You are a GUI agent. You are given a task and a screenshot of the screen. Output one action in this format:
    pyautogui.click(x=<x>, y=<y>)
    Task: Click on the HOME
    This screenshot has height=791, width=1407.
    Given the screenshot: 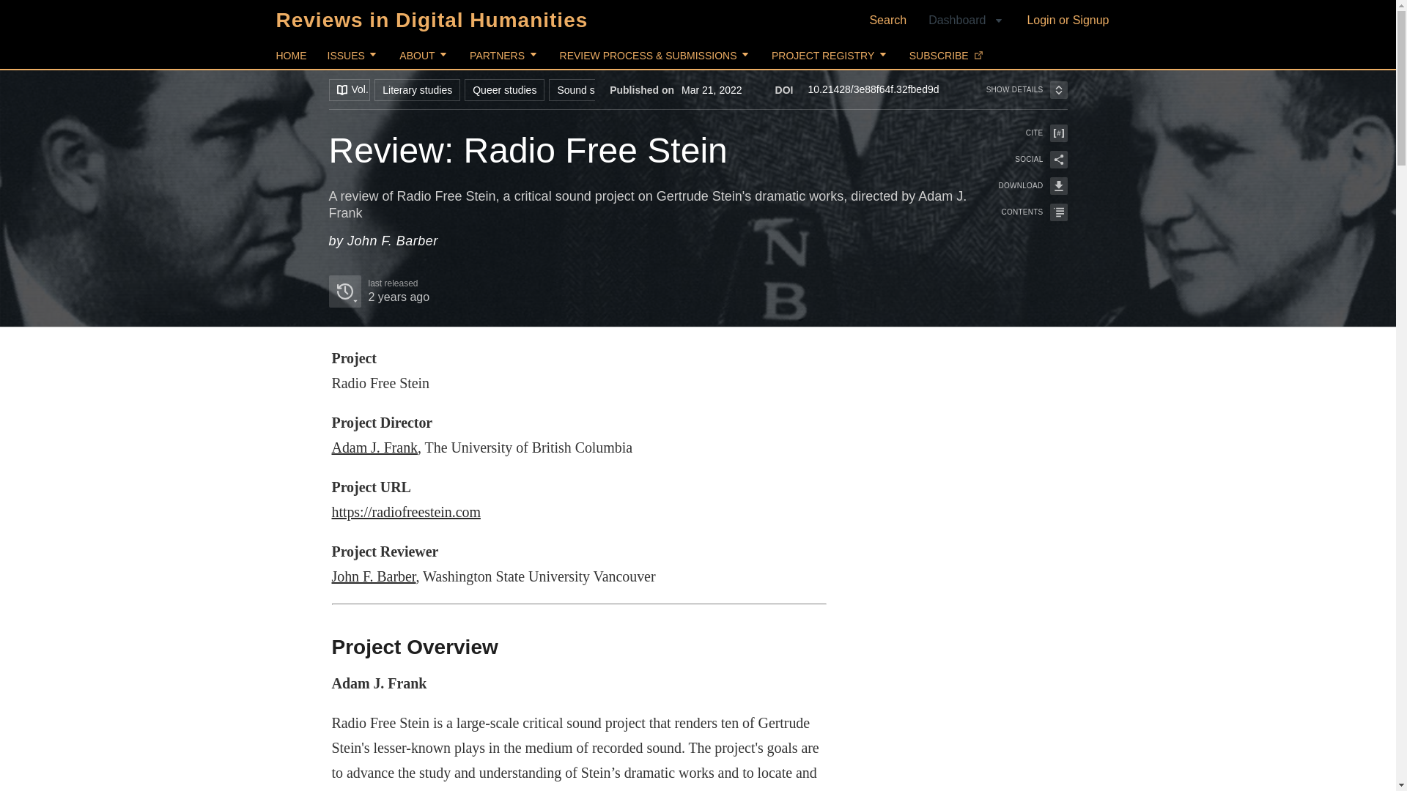 What is the action you would take?
    pyautogui.click(x=291, y=56)
    